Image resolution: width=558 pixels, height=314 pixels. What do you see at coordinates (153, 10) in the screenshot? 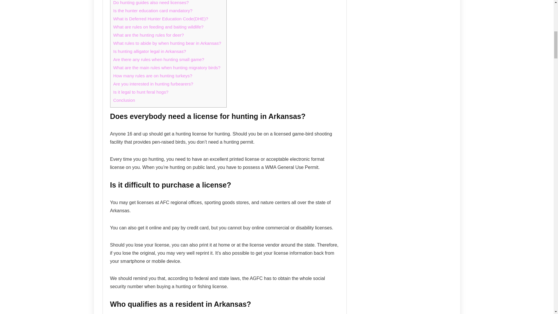
I see `Is the hunter education card mandatory?` at bounding box center [153, 10].